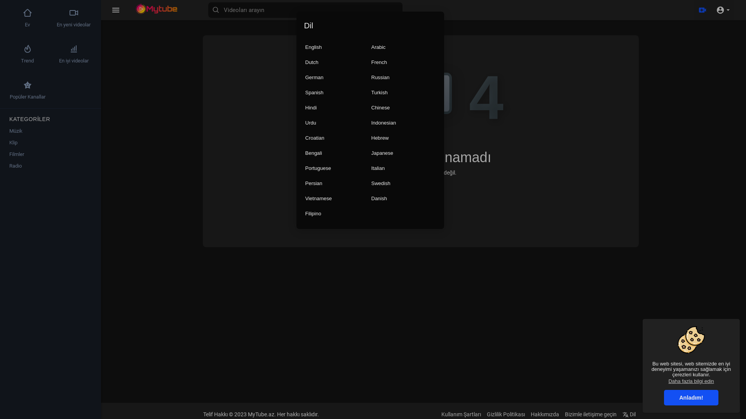 The width and height of the screenshot is (746, 419). Describe the element at coordinates (51, 143) in the screenshot. I see `Klip` at that location.